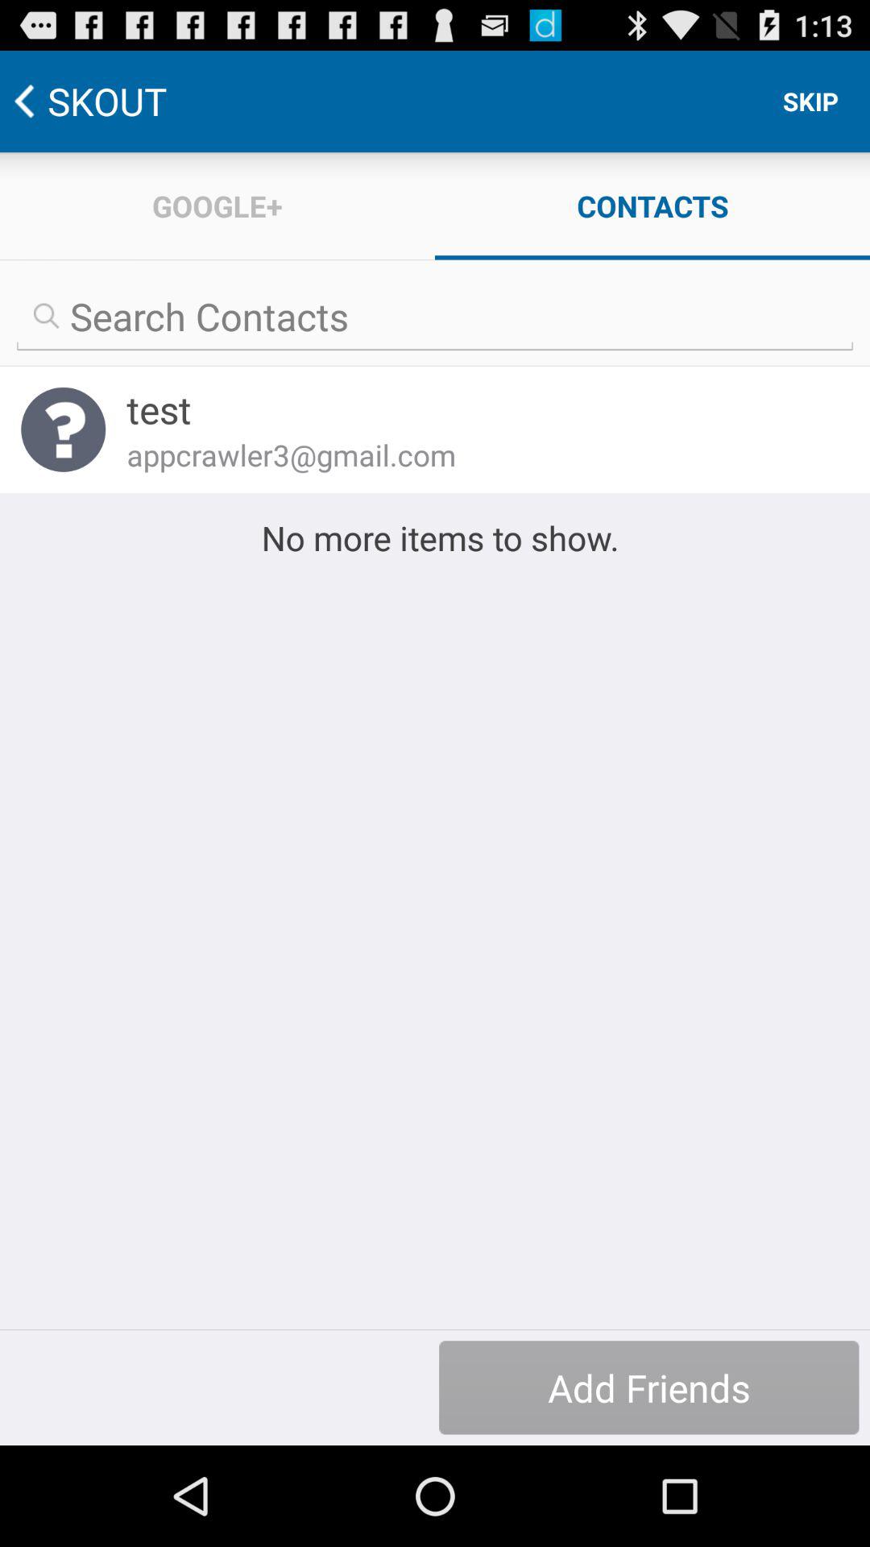  What do you see at coordinates (217, 206) in the screenshot?
I see `launch the item to the left of the contacts item` at bounding box center [217, 206].